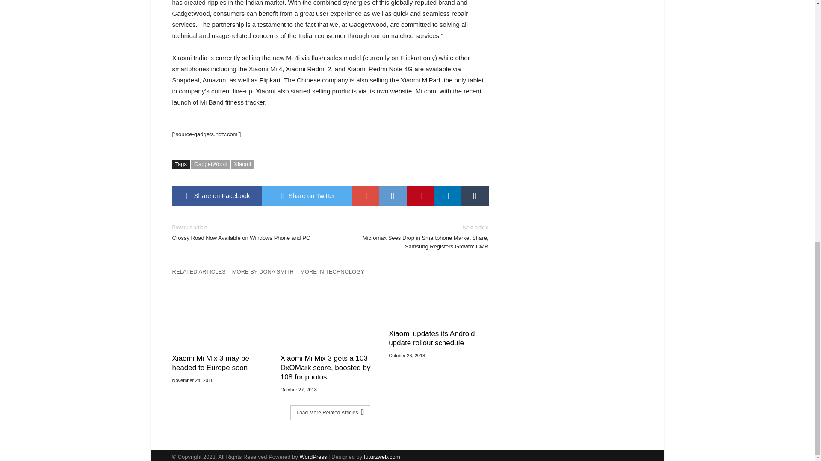 Image resolution: width=821 pixels, height=461 pixels. Describe the element at coordinates (335, 274) in the screenshot. I see `MORE IN TECHNOLOGY` at that location.